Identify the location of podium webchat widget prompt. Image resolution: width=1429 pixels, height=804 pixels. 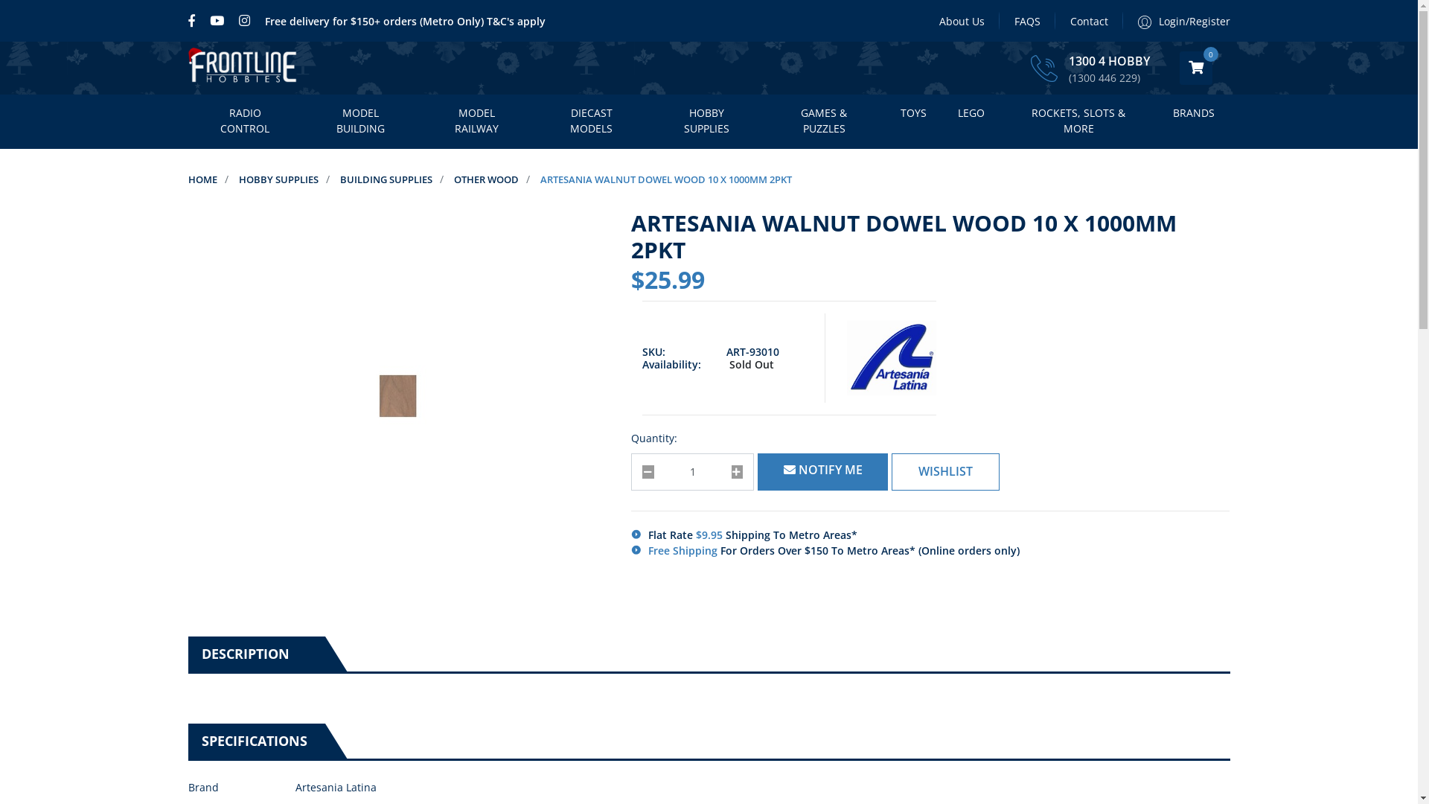
(1291, 633).